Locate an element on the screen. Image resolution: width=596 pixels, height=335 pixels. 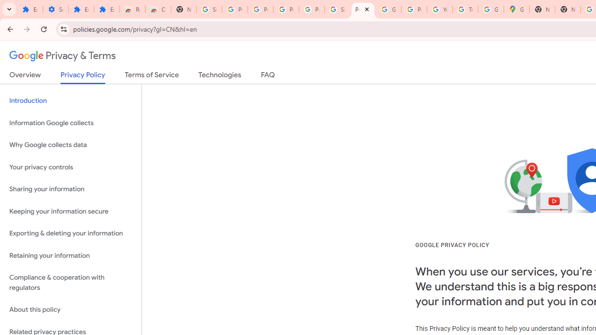
Chrome Web Store - Themes is located at coordinates (158, 9).